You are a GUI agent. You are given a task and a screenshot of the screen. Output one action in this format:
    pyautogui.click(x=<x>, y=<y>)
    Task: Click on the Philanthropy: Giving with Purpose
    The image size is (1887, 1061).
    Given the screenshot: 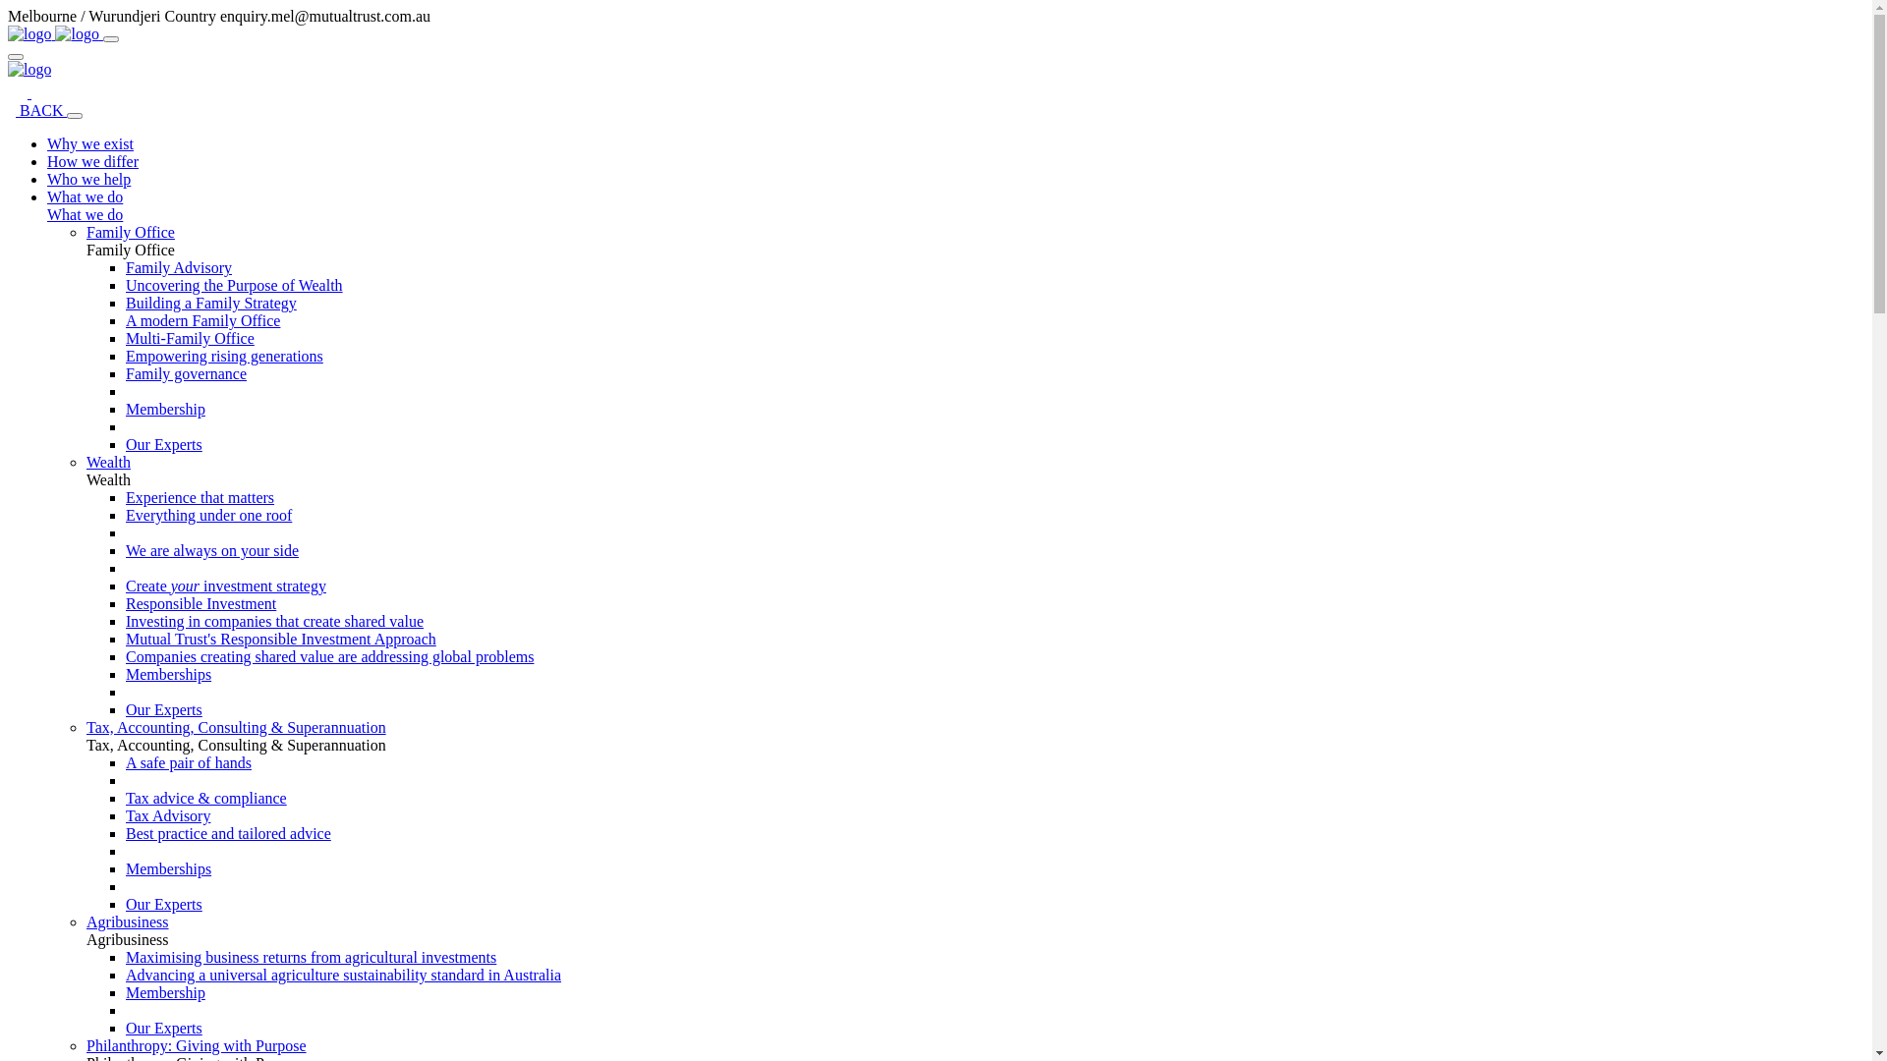 What is the action you would take?
    pyautogui.click(x=197, y=1045)
    